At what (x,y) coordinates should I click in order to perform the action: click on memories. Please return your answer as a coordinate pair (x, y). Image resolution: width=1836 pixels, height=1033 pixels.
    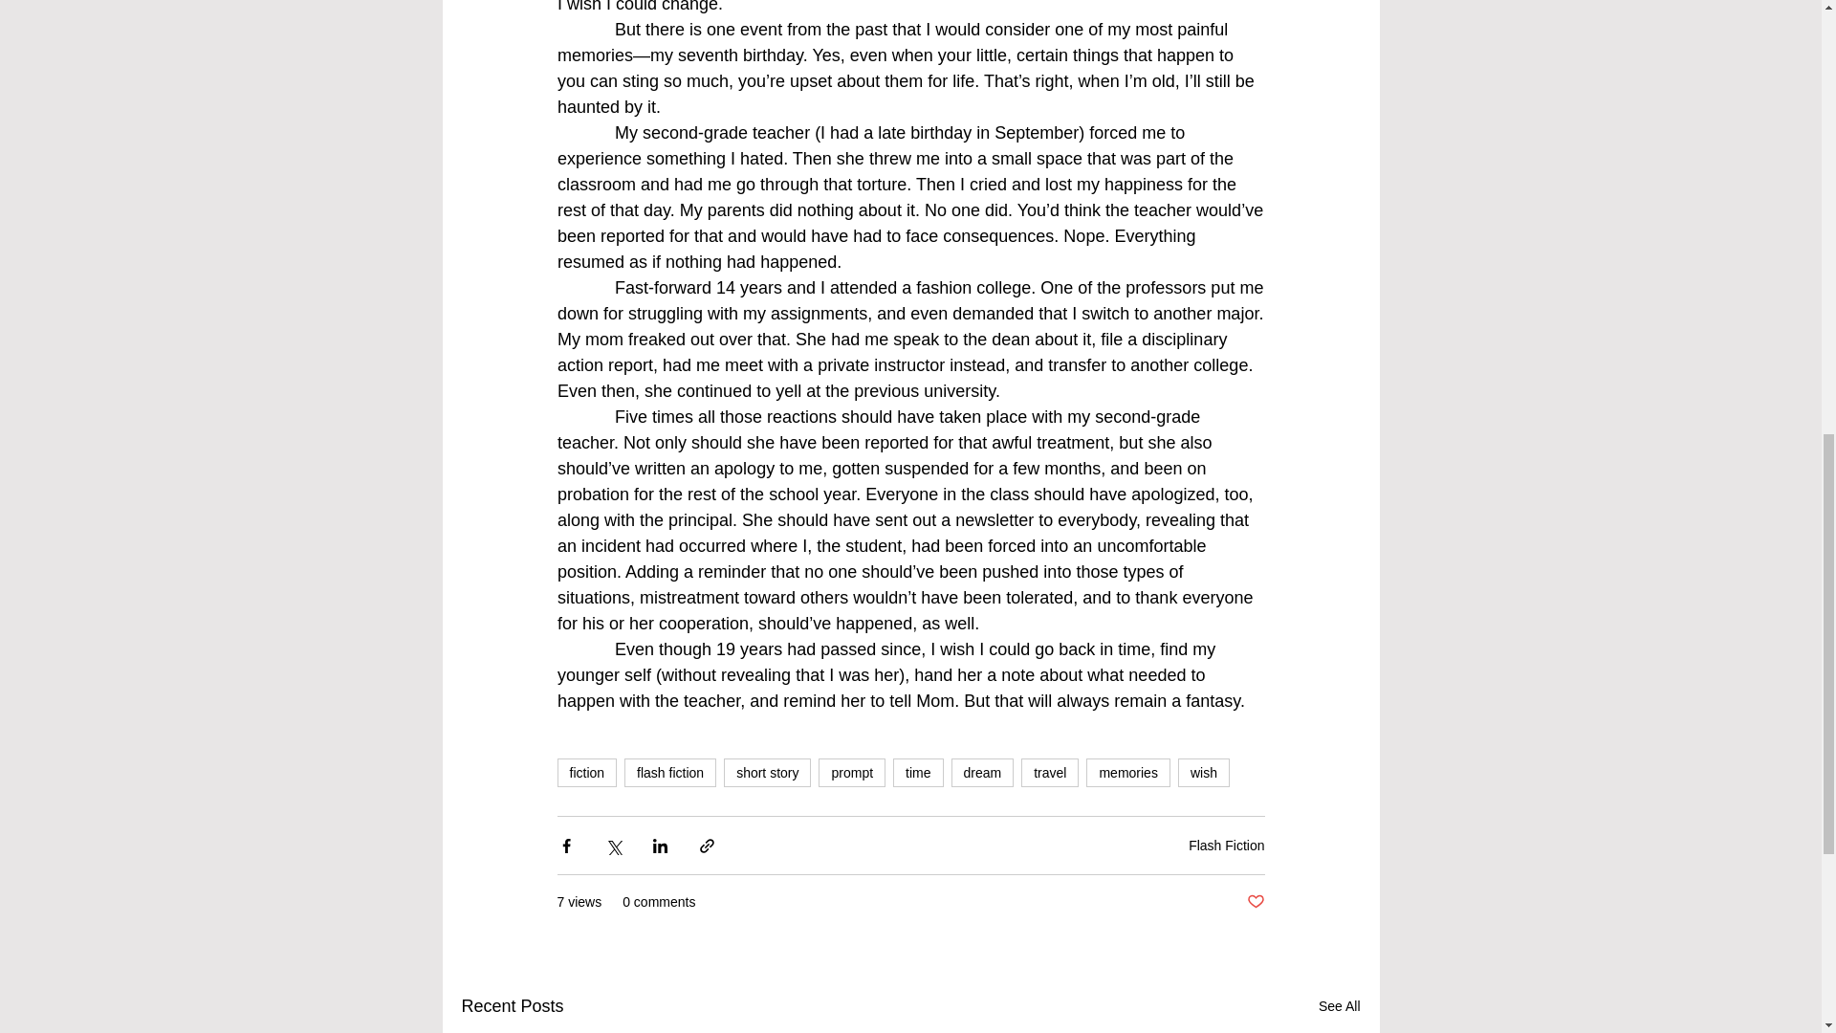
    Looking at the image, I should click on (1128, 772).